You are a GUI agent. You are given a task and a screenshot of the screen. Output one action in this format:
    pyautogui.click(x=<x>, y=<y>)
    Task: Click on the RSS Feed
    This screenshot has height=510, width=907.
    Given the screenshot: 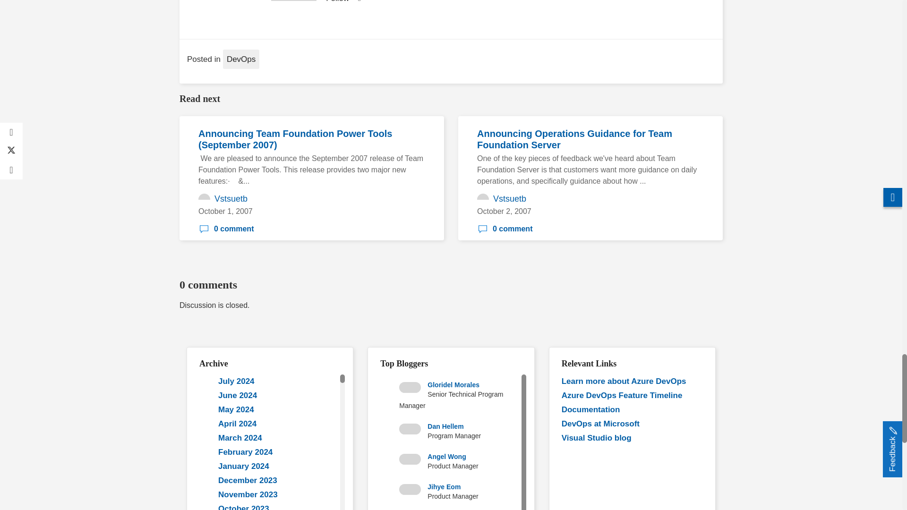 What is the action you would take?
    pyautogui.click(x=359, y=2)
    